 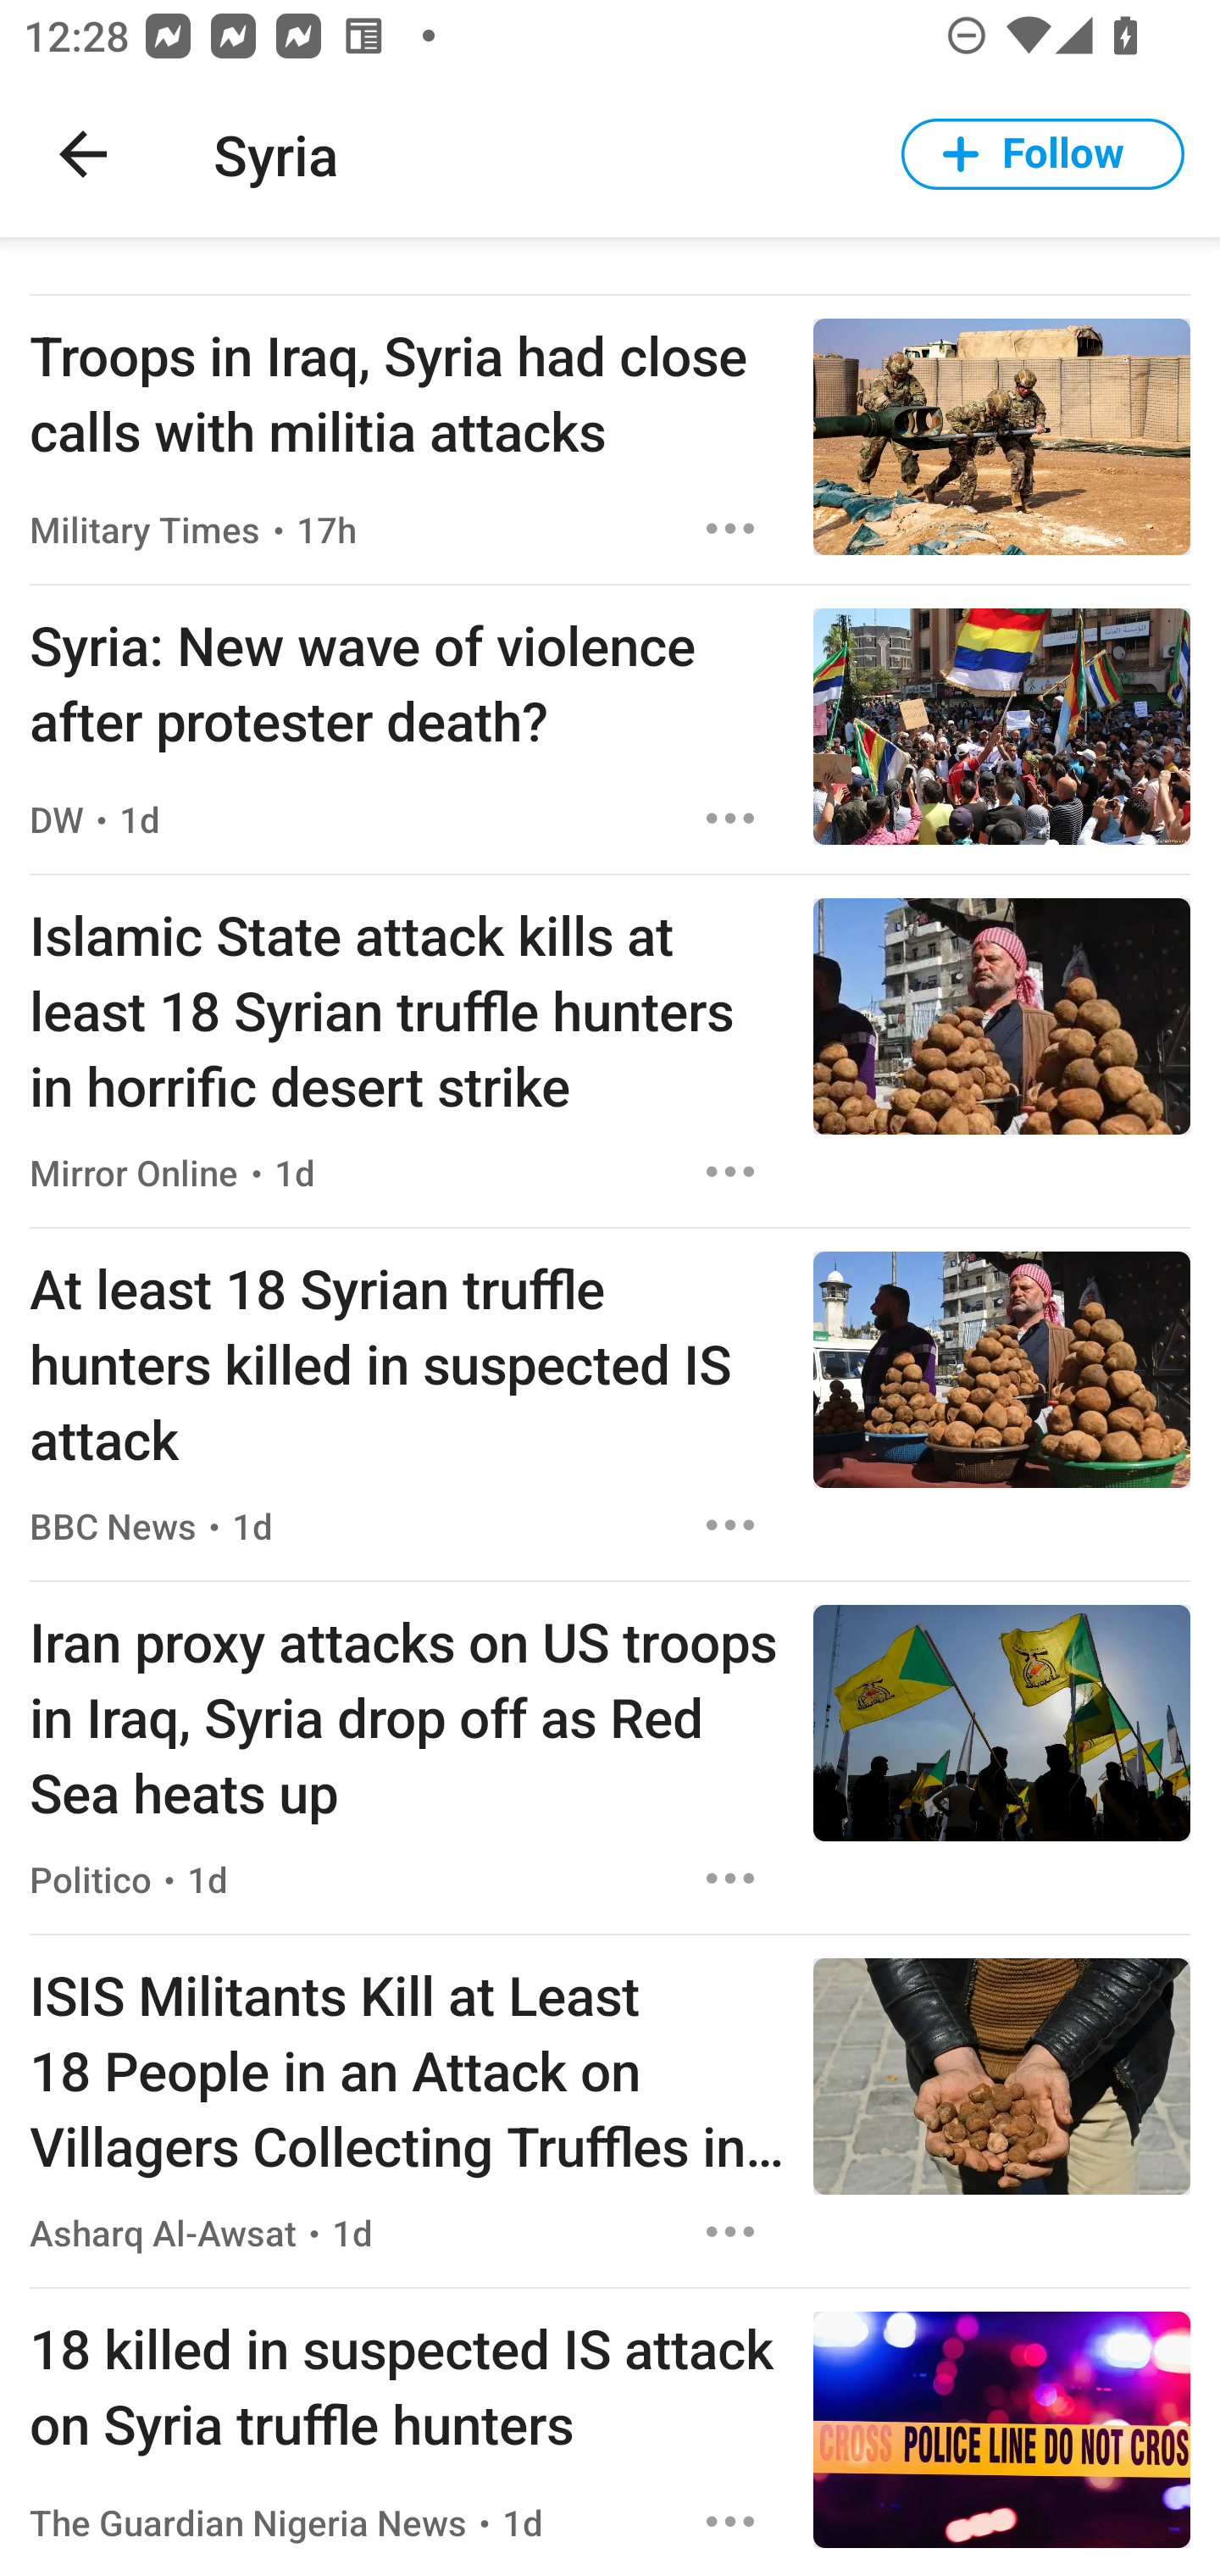 What do you see at coordinates (730, 1525) in the screenshot?
I see `Options` at bounding box center [730, 1525].